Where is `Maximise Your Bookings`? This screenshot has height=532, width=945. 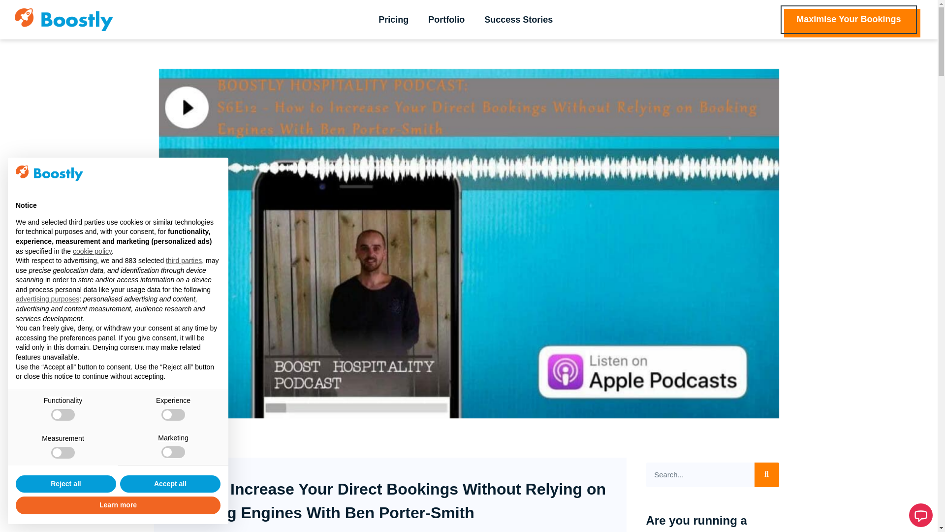 Maximise Your Bookings is located at coordinates (849, 19).